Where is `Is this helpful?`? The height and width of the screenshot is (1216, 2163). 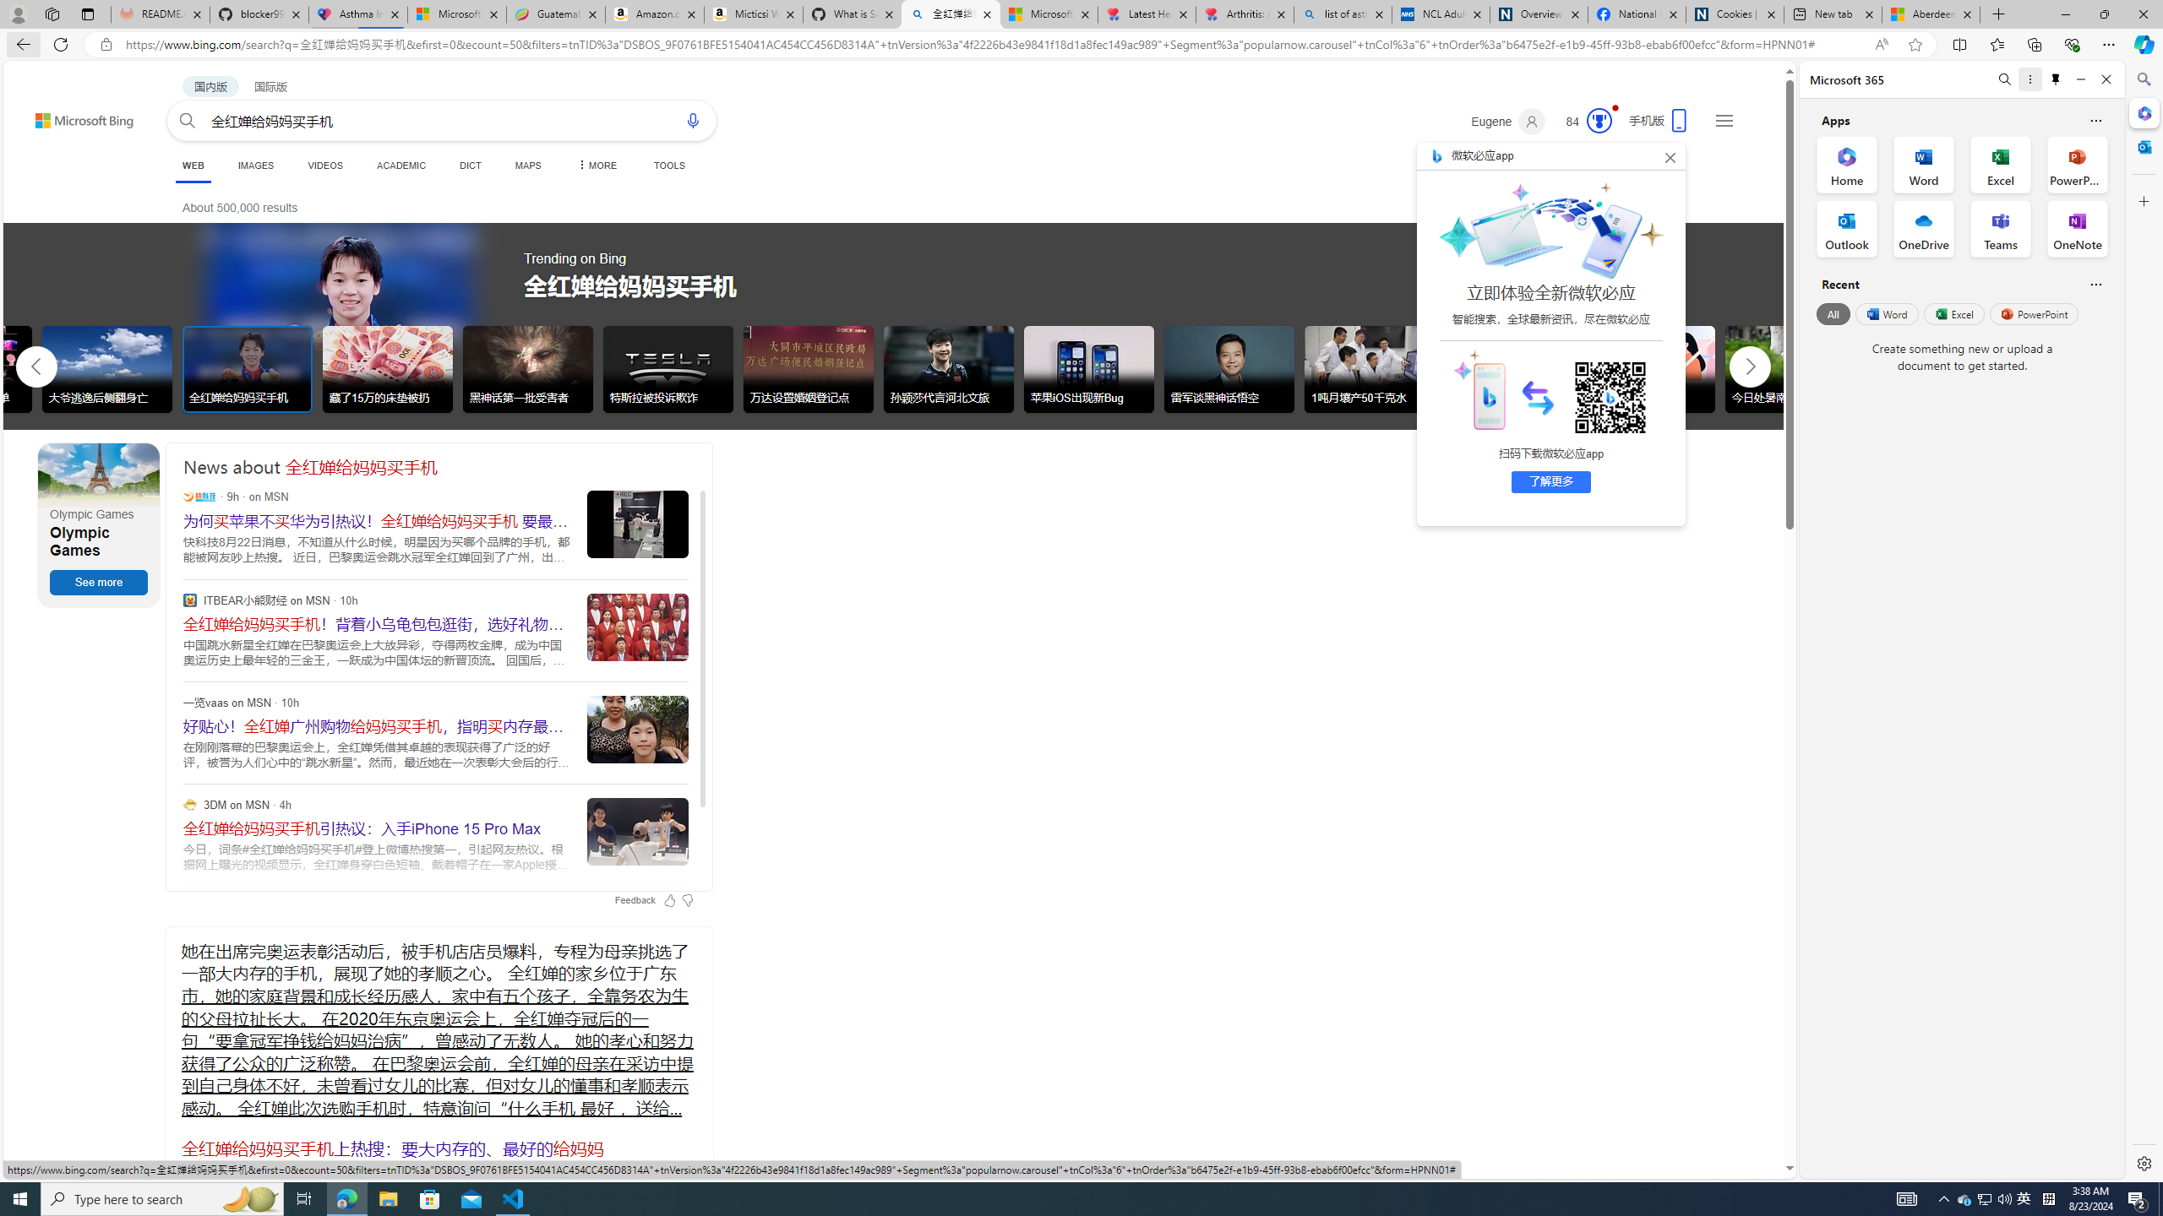 Is this helpful? is located at coordinates (2095, 284).